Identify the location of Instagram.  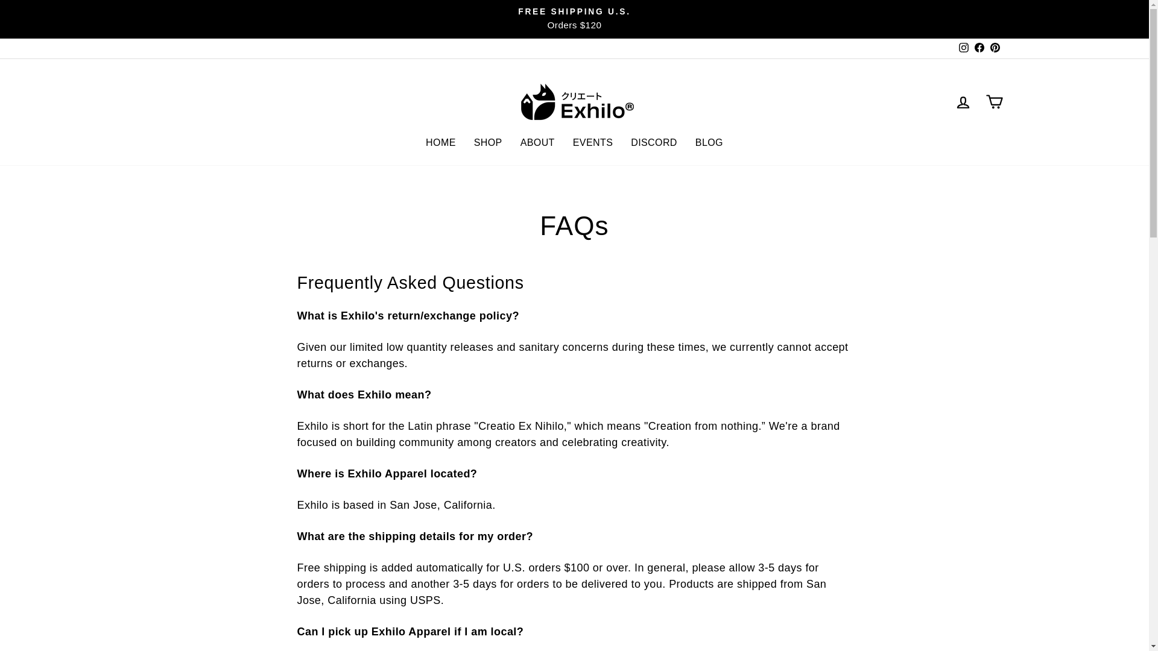
(963, 48).